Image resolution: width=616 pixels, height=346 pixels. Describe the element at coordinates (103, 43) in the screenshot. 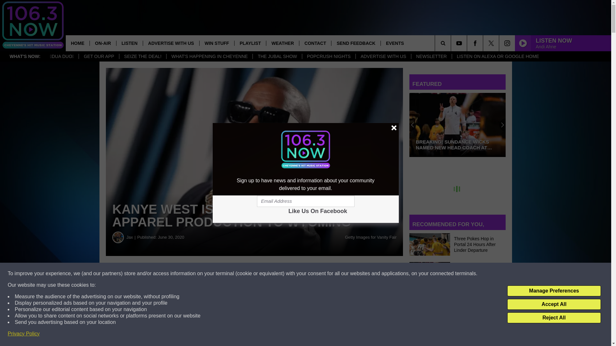

I see `ON-AIR` at that location.